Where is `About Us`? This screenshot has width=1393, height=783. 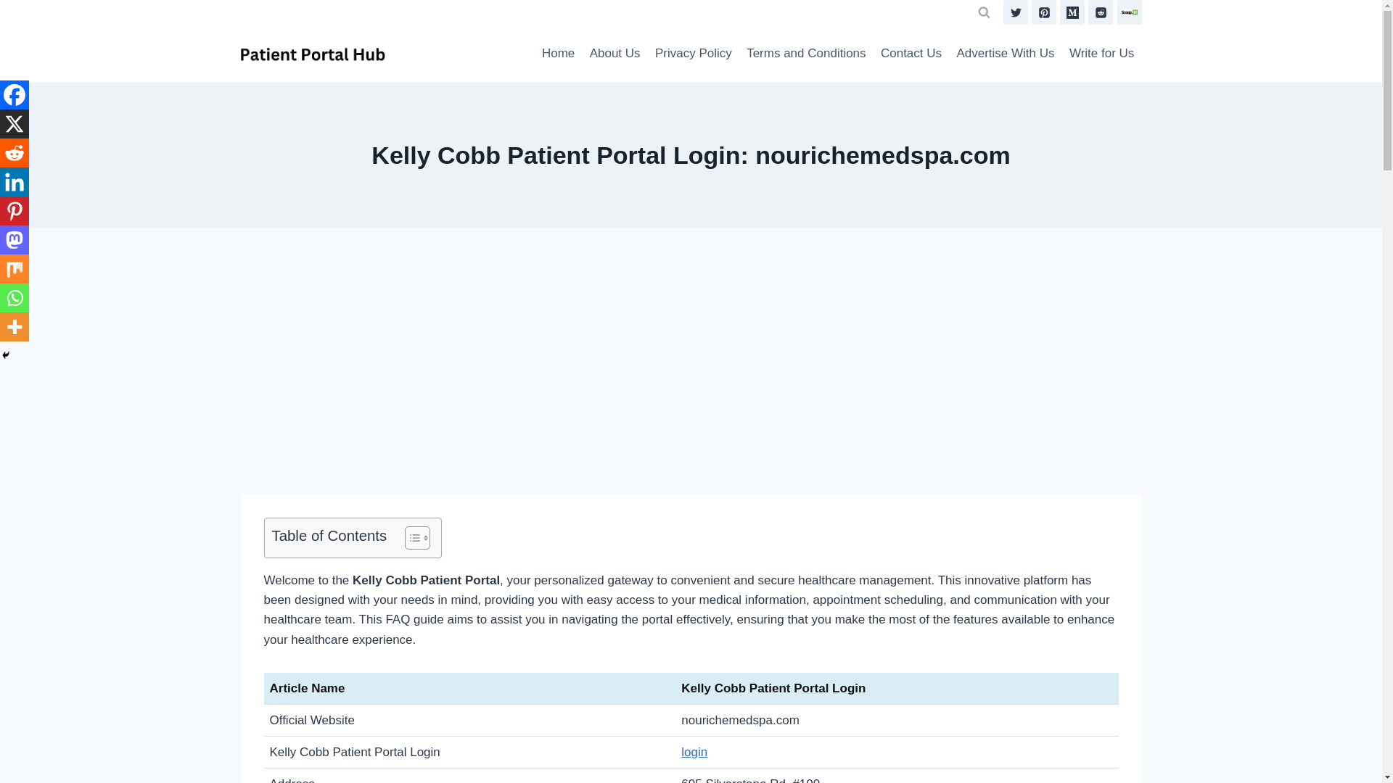 About Us is located at coordinates (615, 54).